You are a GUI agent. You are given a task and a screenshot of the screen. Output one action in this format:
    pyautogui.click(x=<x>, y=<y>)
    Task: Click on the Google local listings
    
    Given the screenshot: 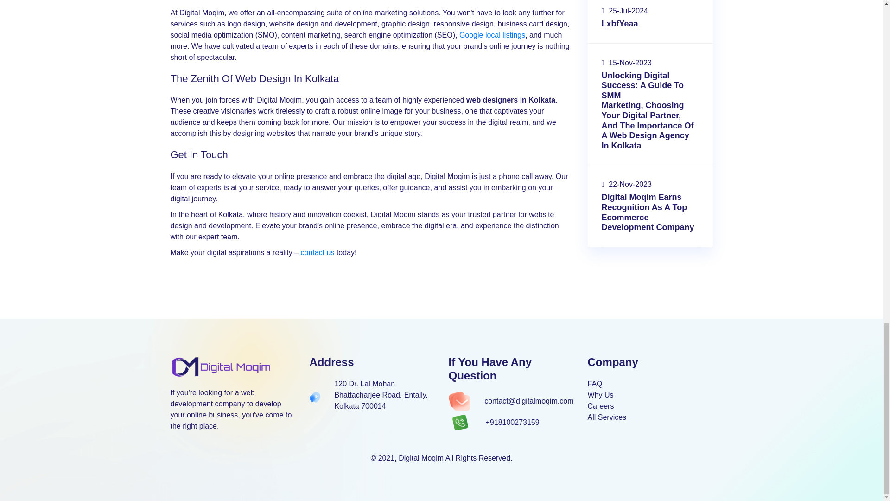 What is the action you would take?
    pyautogui.click(x=492, y=35)
    